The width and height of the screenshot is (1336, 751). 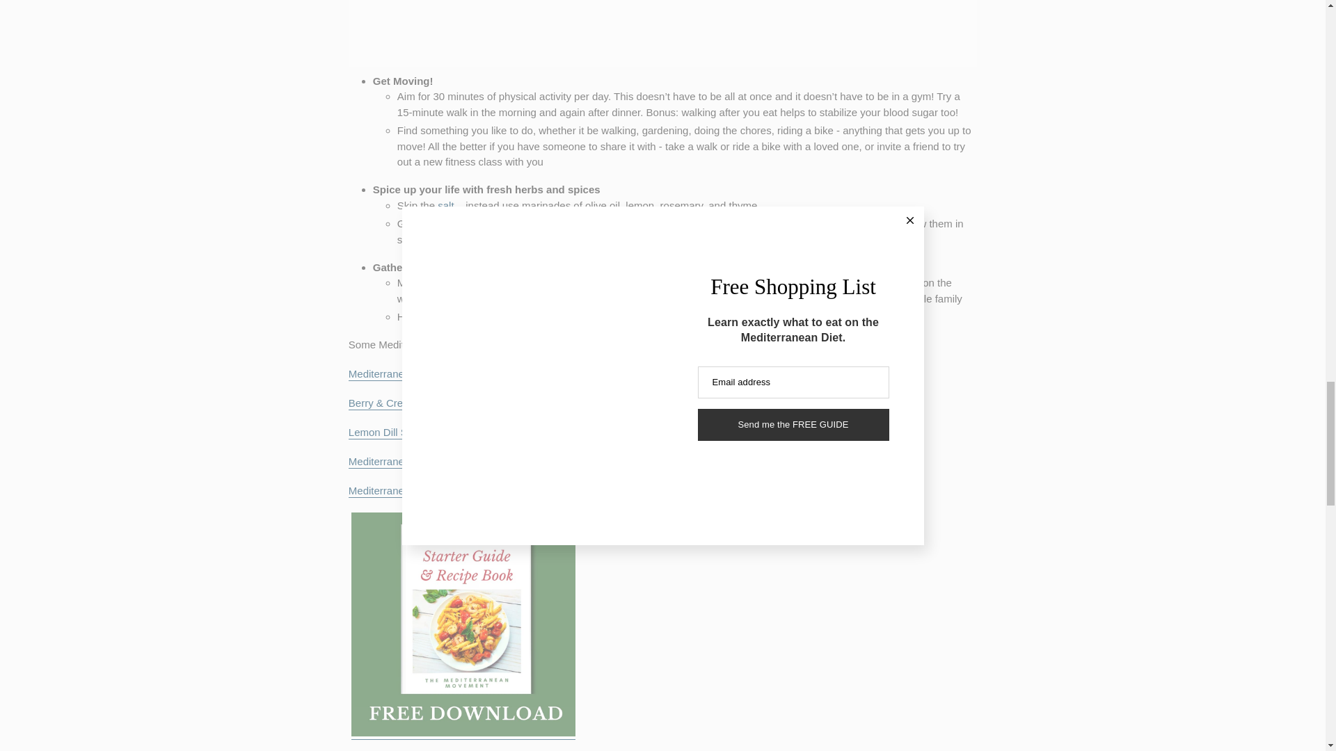 What do you see at coordinates (404, 403) in the screenshot?
I see `Berry And Cream Oatmeal` at bounding box center [404, 403].